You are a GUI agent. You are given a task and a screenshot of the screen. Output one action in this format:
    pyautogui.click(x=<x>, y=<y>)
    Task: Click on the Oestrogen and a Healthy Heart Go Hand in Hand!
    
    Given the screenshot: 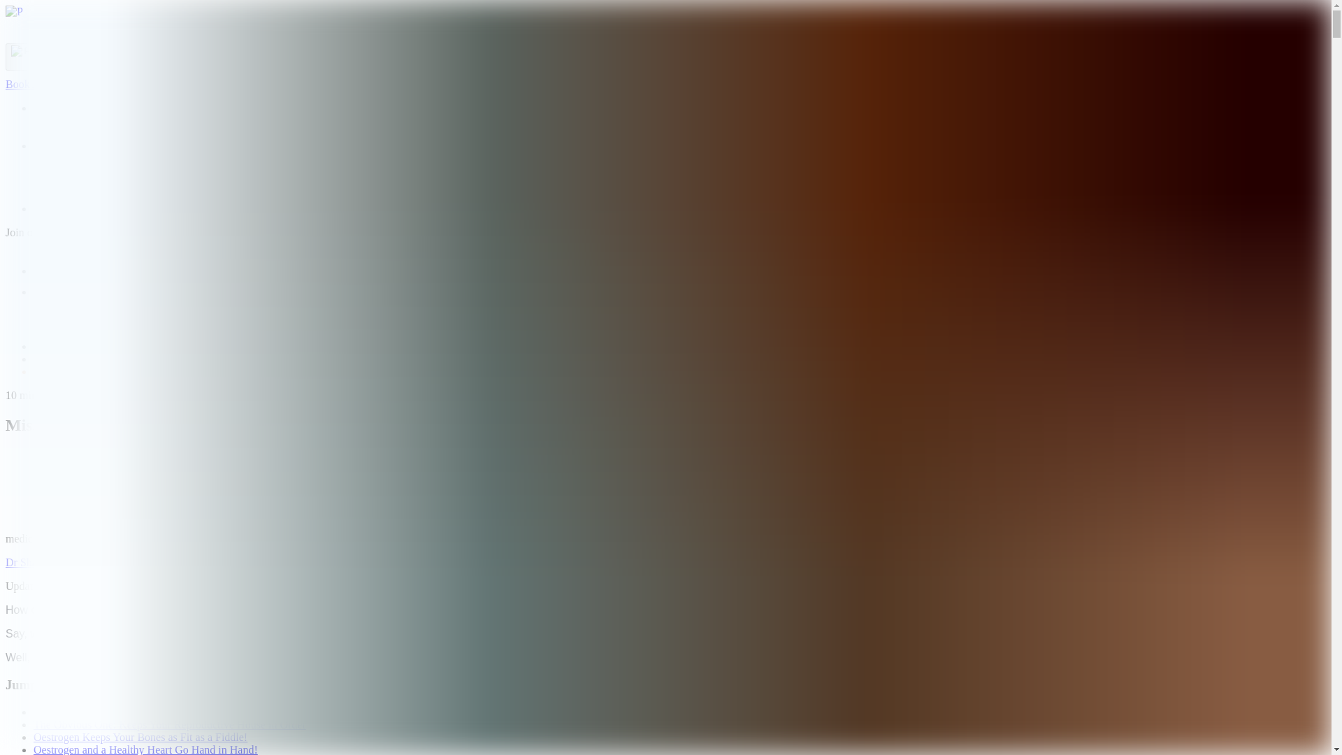 What is the action you would take?
    pyautogui.click(x=145, y=749)
    